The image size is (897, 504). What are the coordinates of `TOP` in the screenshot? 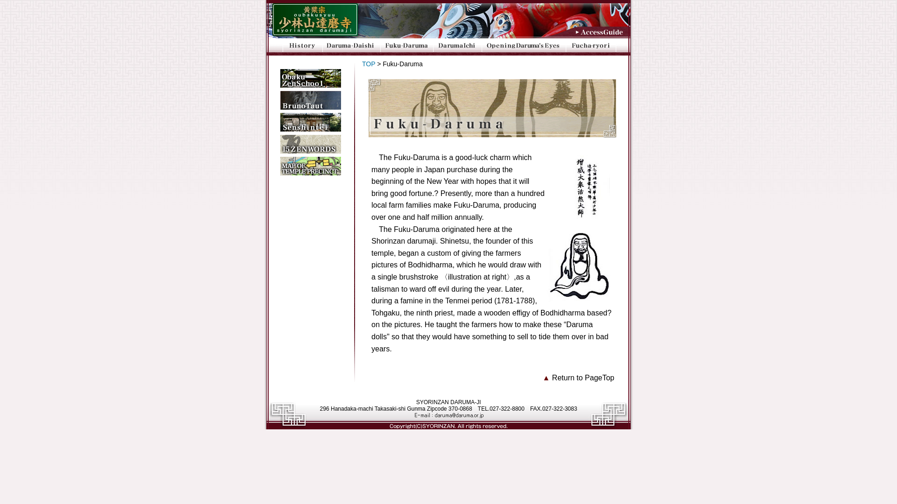 It's located at (368, 63).